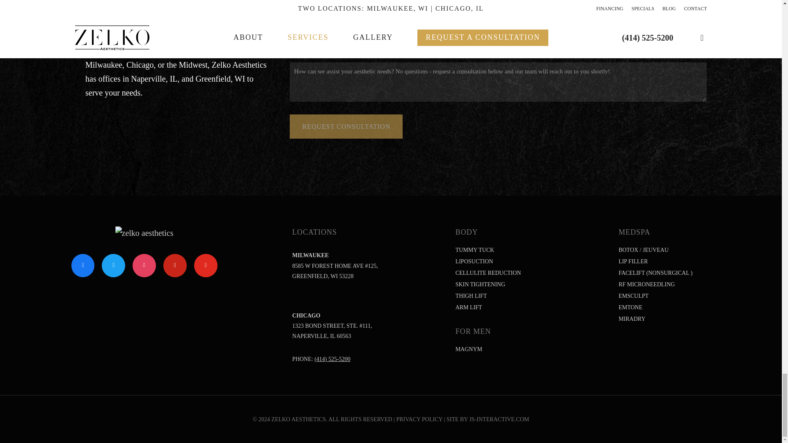 Image resolution: width=788 pixels, height=443 pixels. What do you see at coordinates (144, 266) in the screenshot?
I see `Instagram` at bounding box center [144, 266].